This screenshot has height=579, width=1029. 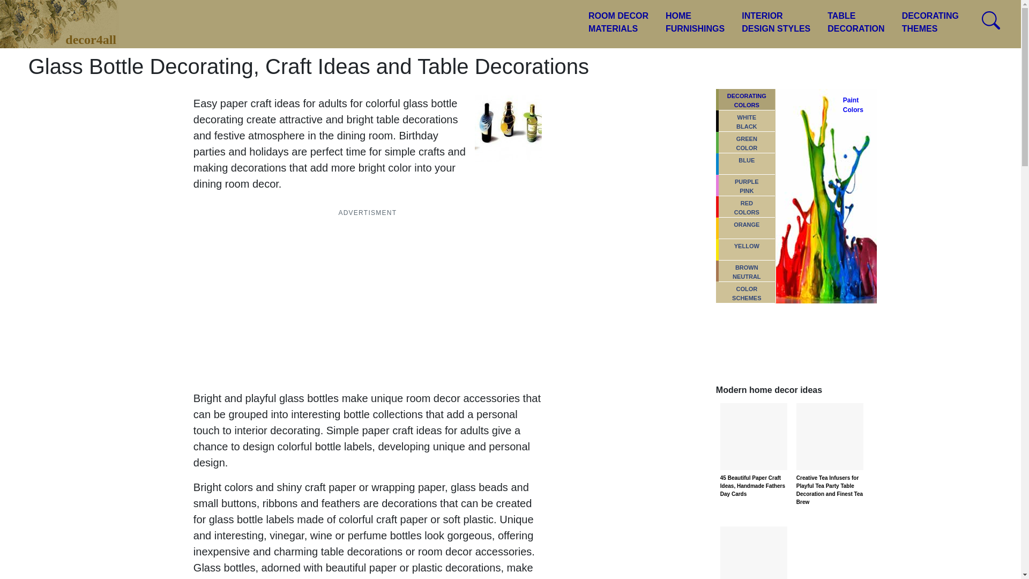 I want to click on decor4all, so click(x=856, y=23).